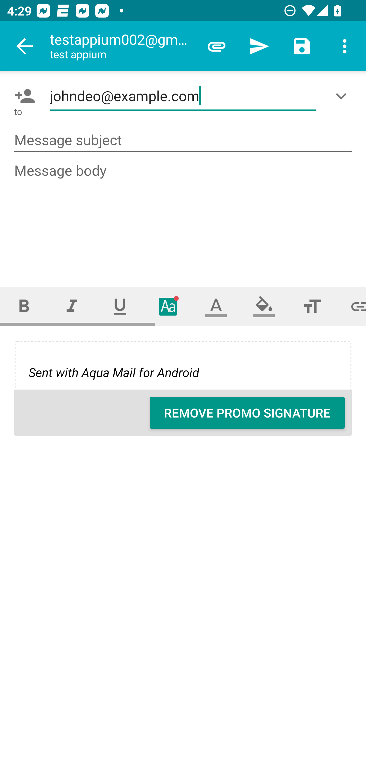  Describe the element at coordinates (183, 96) in the screenshot. I see `johndeo@example.com` at that location.